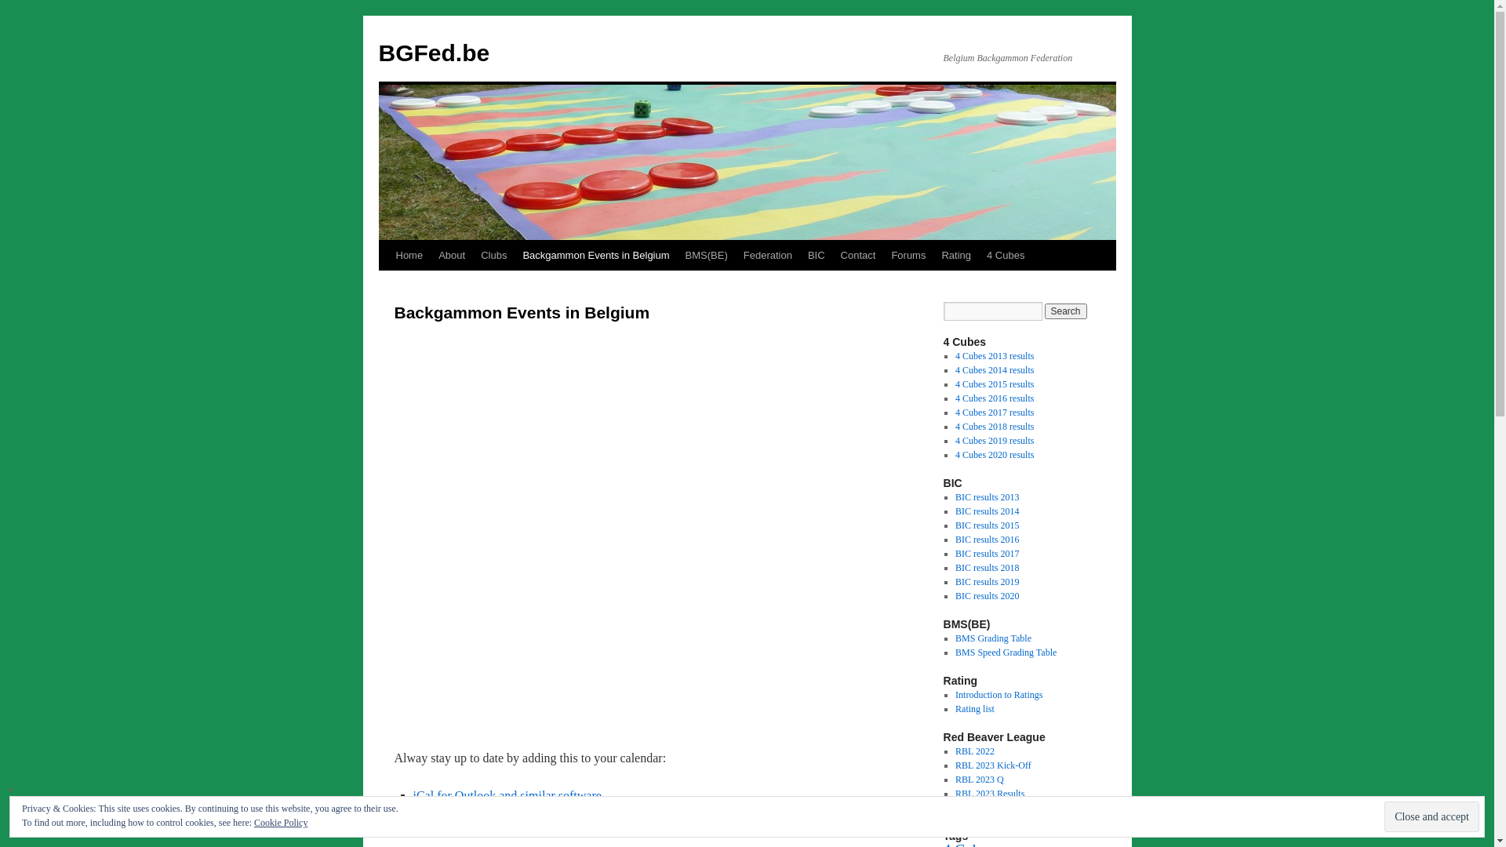 The width and height of the screenshot is (1506, 847). What do you see at coordinates (980, 780) in the screenshot?
I see `RBL 2023 Q` at bounding box center [980, 780].